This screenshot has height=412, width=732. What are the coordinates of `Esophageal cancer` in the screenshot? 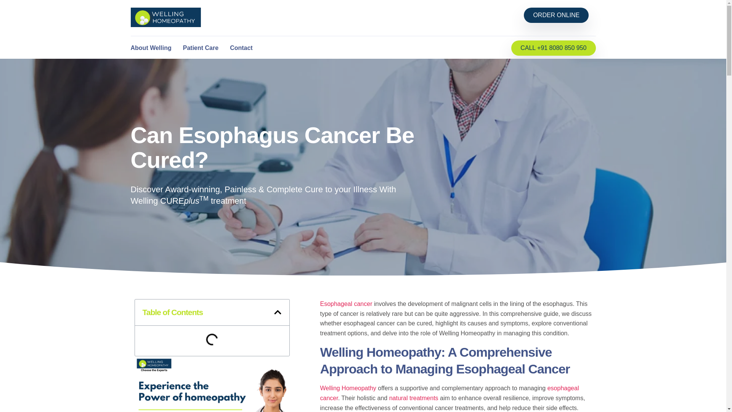 It's located at (346, 304).